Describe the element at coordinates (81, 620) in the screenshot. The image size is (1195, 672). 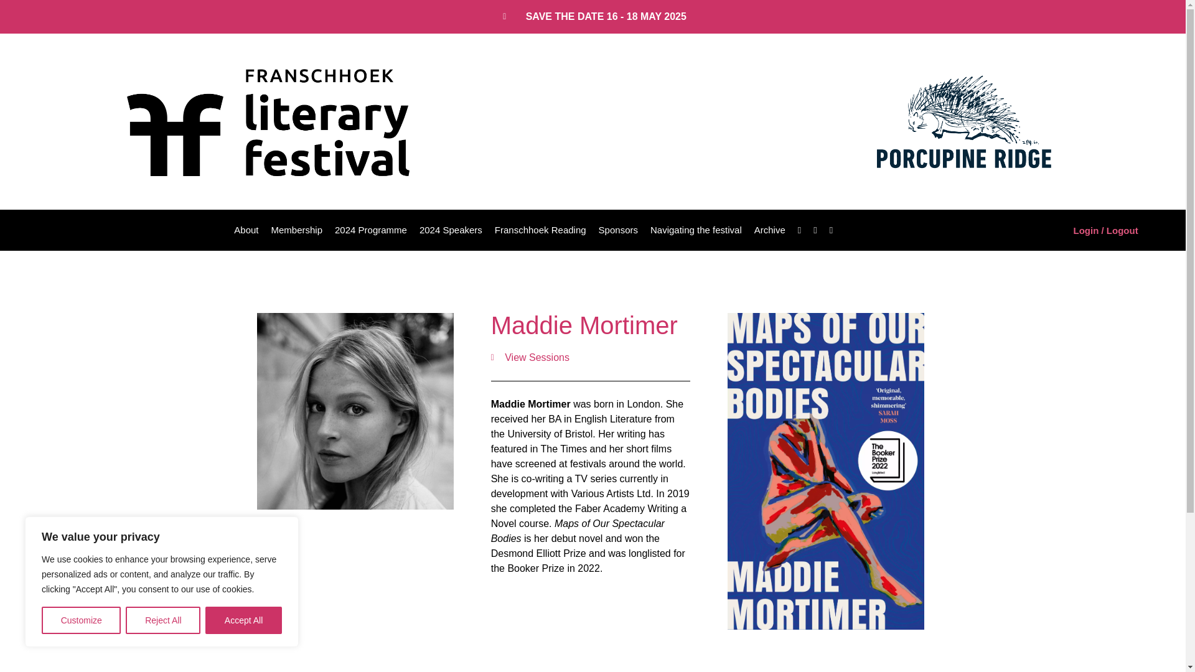
I see `Customize` at that location.